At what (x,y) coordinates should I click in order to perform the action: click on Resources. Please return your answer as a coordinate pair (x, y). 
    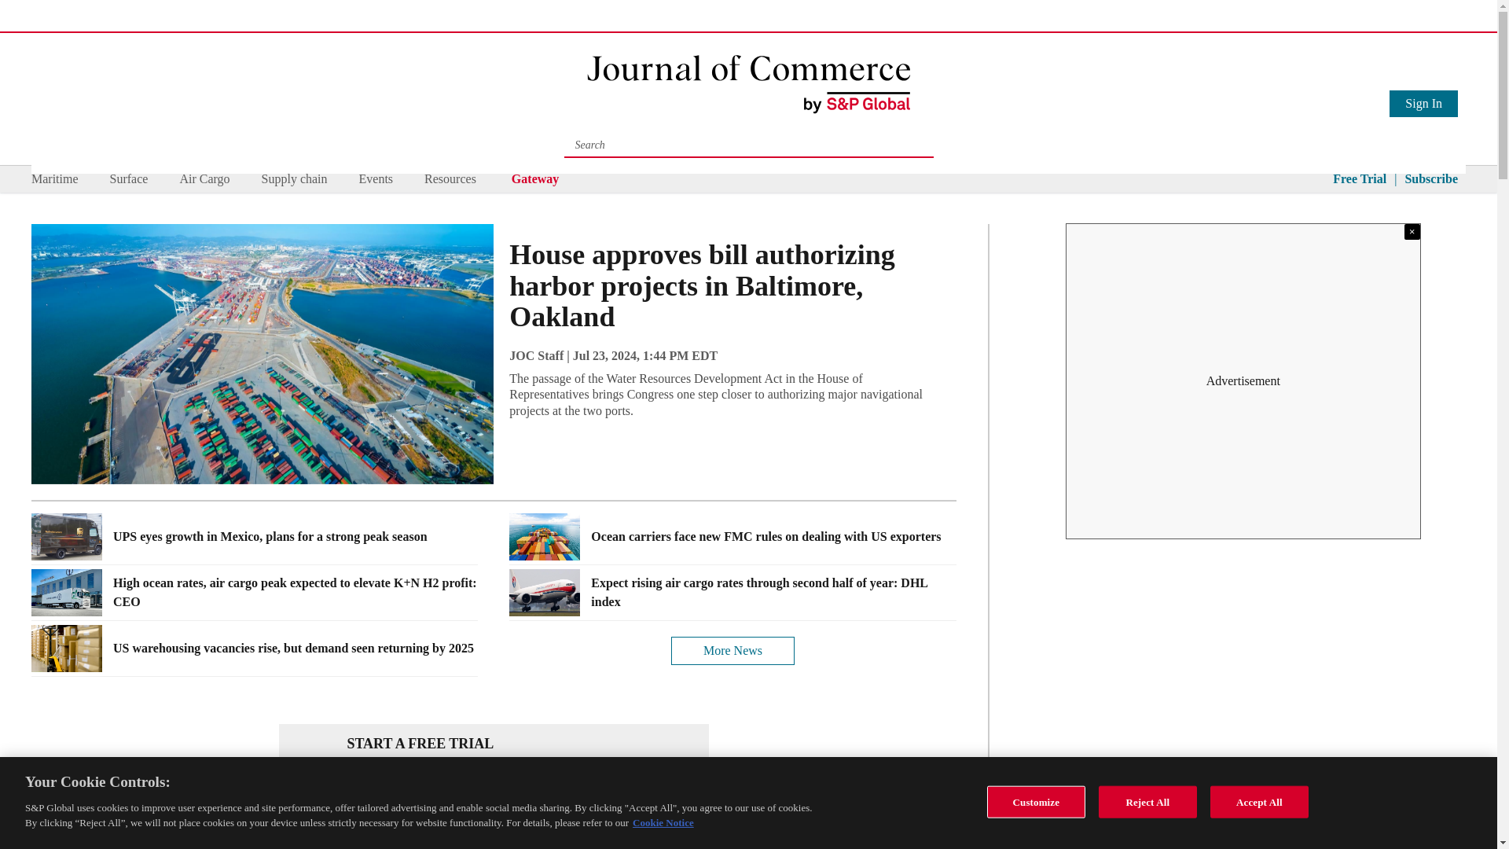
    Looking at the image, I should click on (450, 179).